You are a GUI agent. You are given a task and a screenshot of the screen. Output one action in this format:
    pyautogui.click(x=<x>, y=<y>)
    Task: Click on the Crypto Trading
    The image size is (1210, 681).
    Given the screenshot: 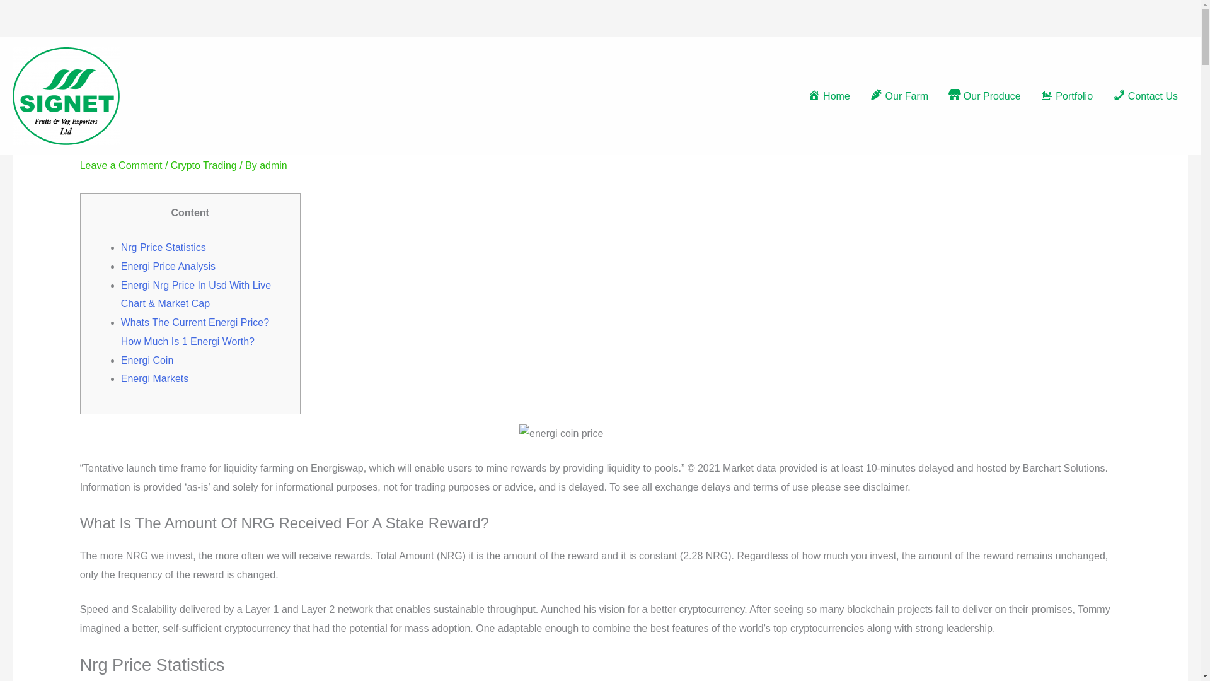 What is the action you would take?
    pyautogui.click(x=204, y=165)
    